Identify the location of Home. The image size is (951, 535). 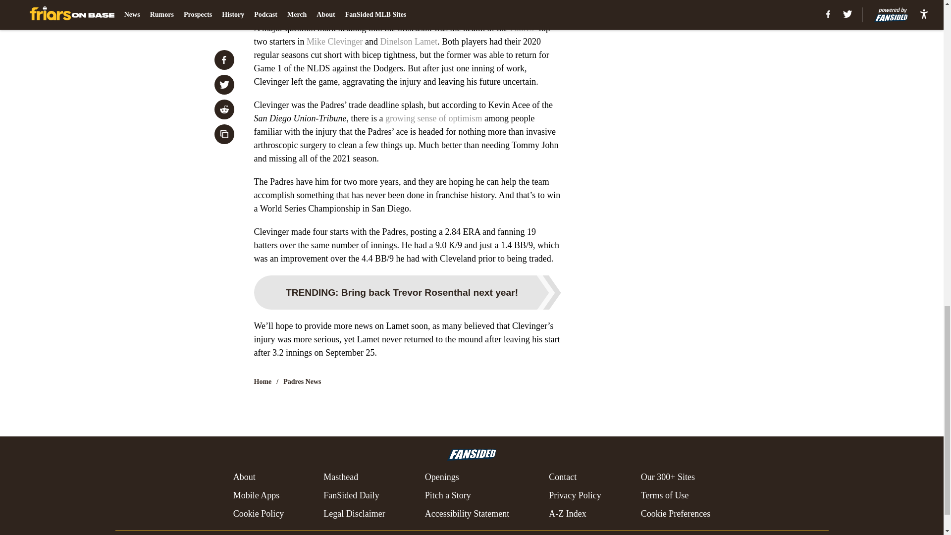
(263, 381).